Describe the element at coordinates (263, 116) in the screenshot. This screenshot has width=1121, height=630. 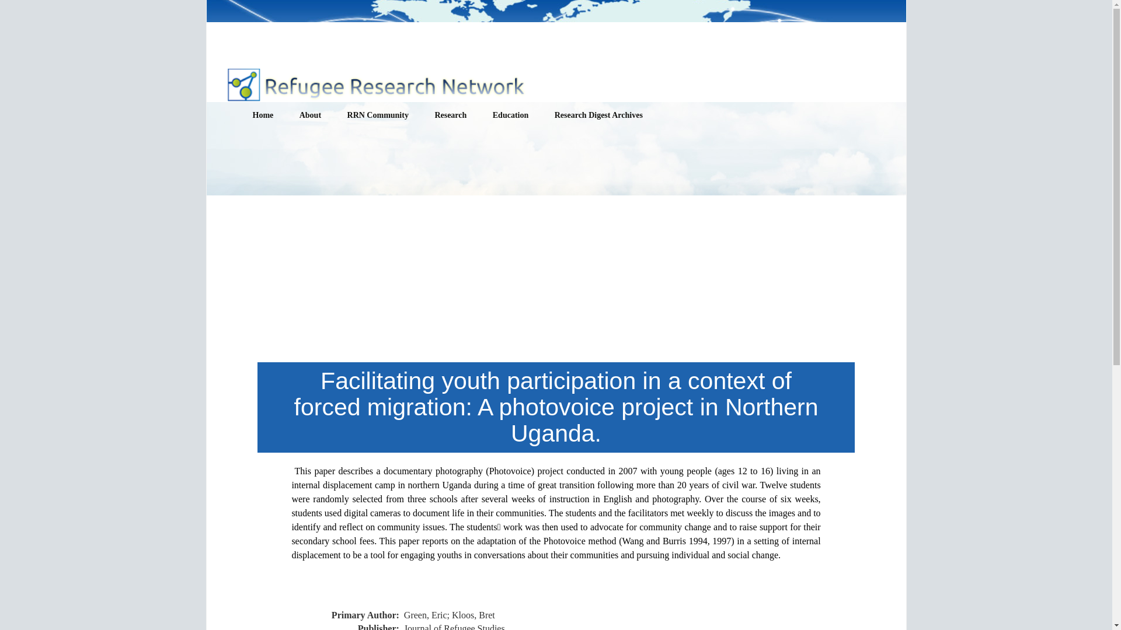
I see `Home` at that location.